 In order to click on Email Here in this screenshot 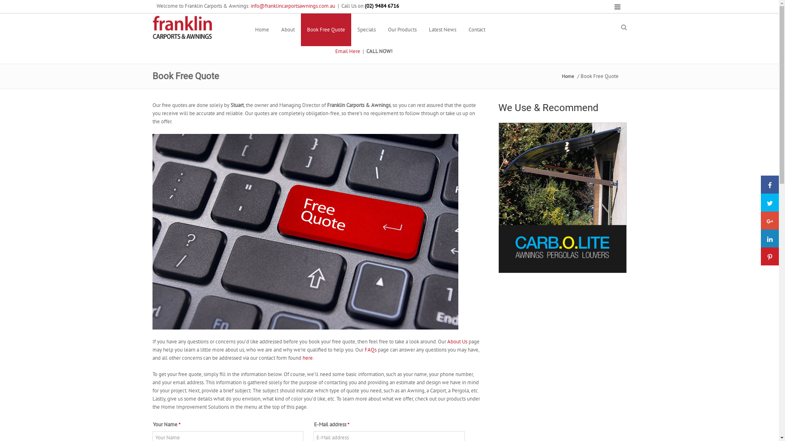, I will do `click(348, 51)`.